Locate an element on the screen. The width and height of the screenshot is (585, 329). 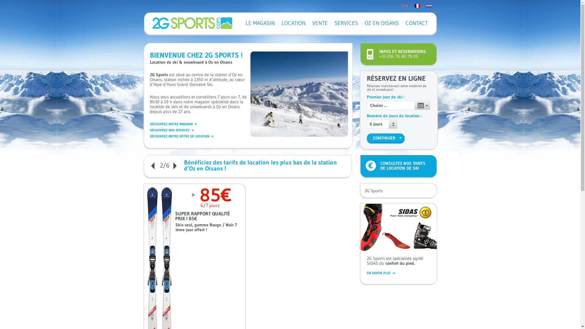
CONTACT is located at coordinates (417, 23).